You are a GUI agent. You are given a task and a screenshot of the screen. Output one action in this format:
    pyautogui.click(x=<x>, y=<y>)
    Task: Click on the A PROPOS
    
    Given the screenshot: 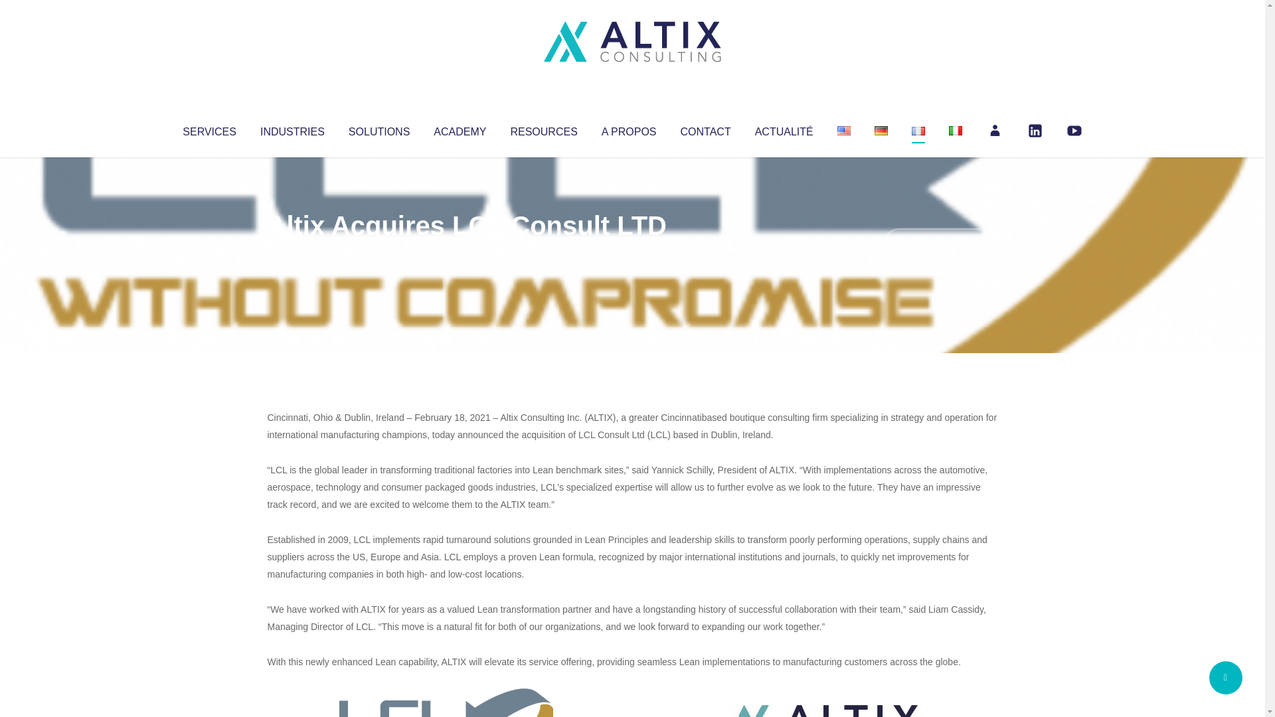 What is the action you would take?
    pyautogui.click(x=629, y=129)
    